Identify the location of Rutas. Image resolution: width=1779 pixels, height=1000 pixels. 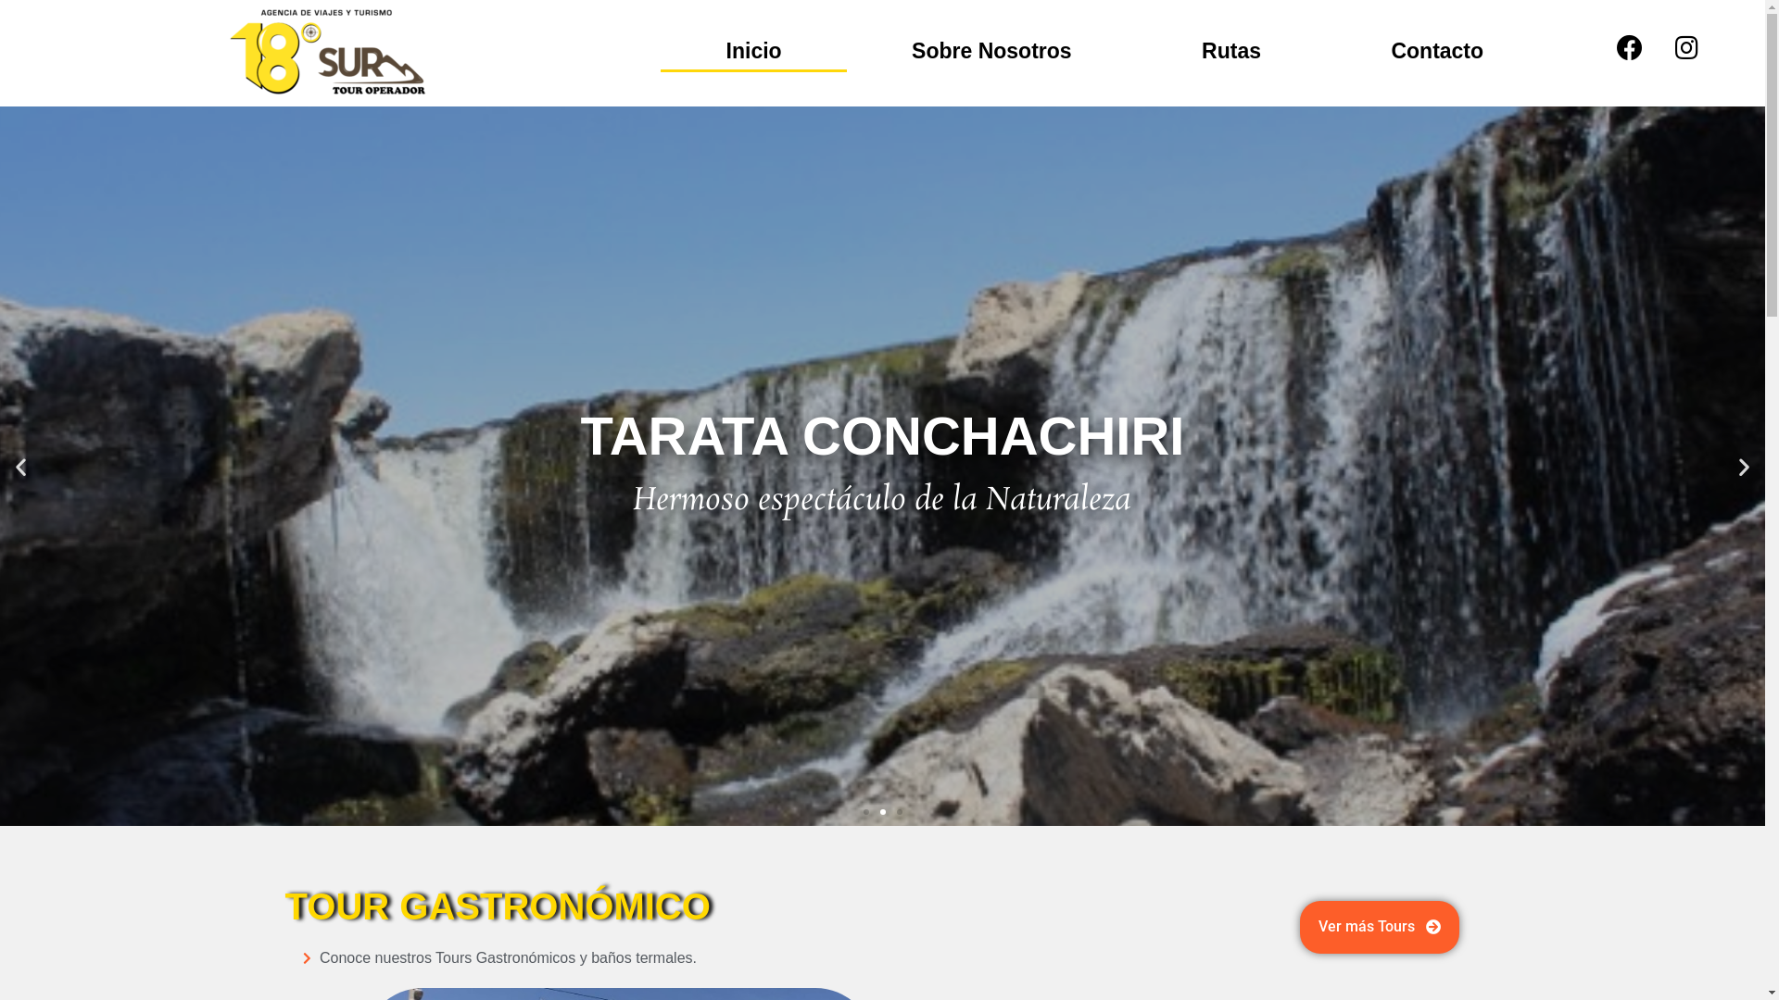
(1231, 50).